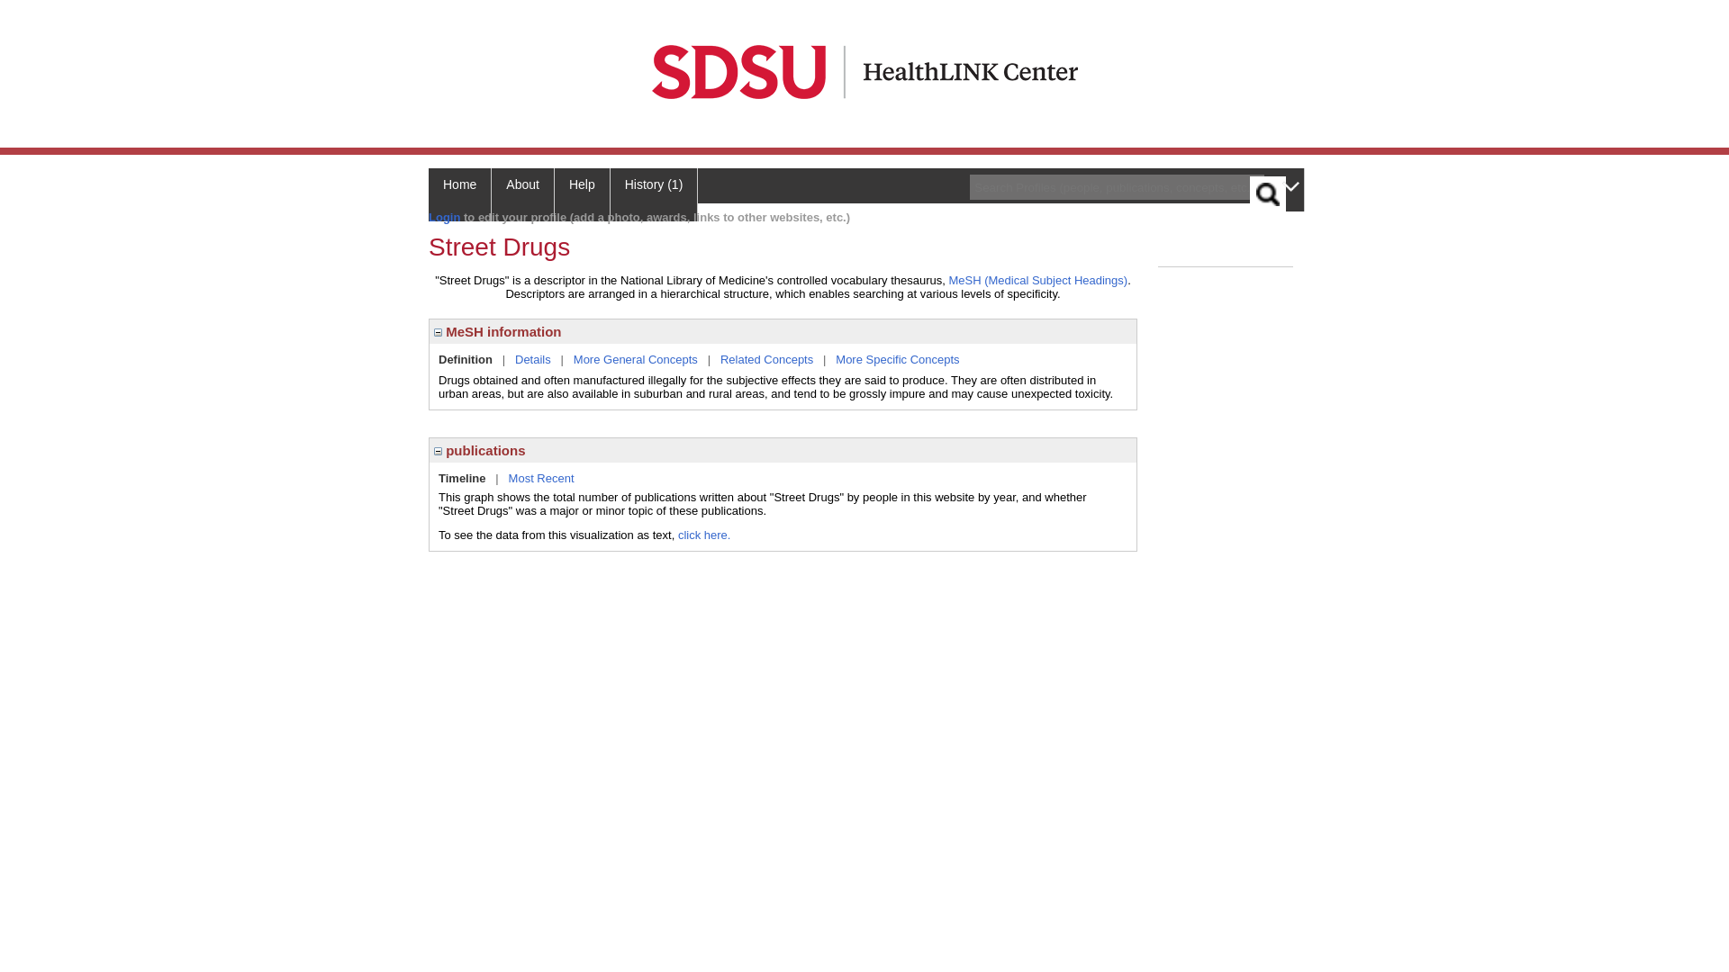 The height and width of the screenshot is (972, 1729). I want to click on Help, so click(582, 194).